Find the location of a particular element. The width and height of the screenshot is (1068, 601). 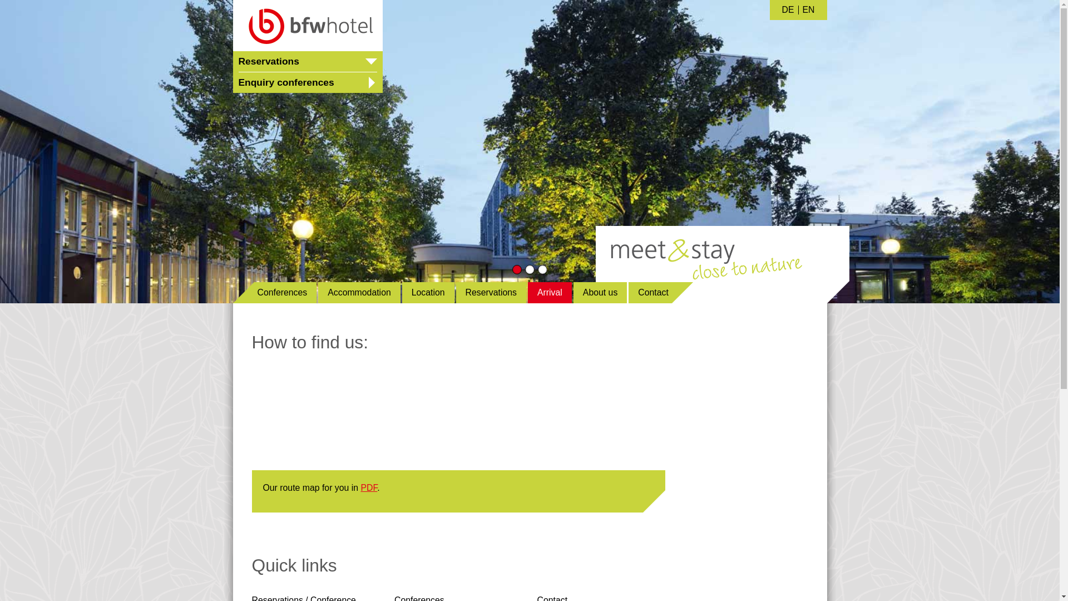

Location is located at coordinates (428, 293).